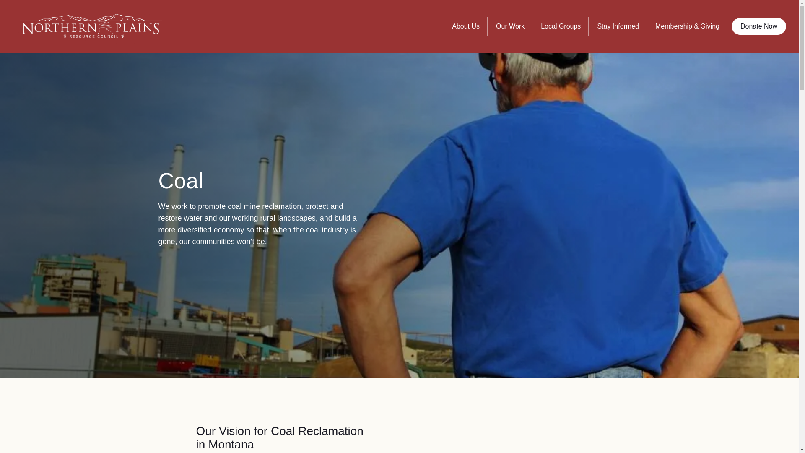  Describe the element at coordinates (620, 32) in the screenshot. I see `Stay Informed` at that location.